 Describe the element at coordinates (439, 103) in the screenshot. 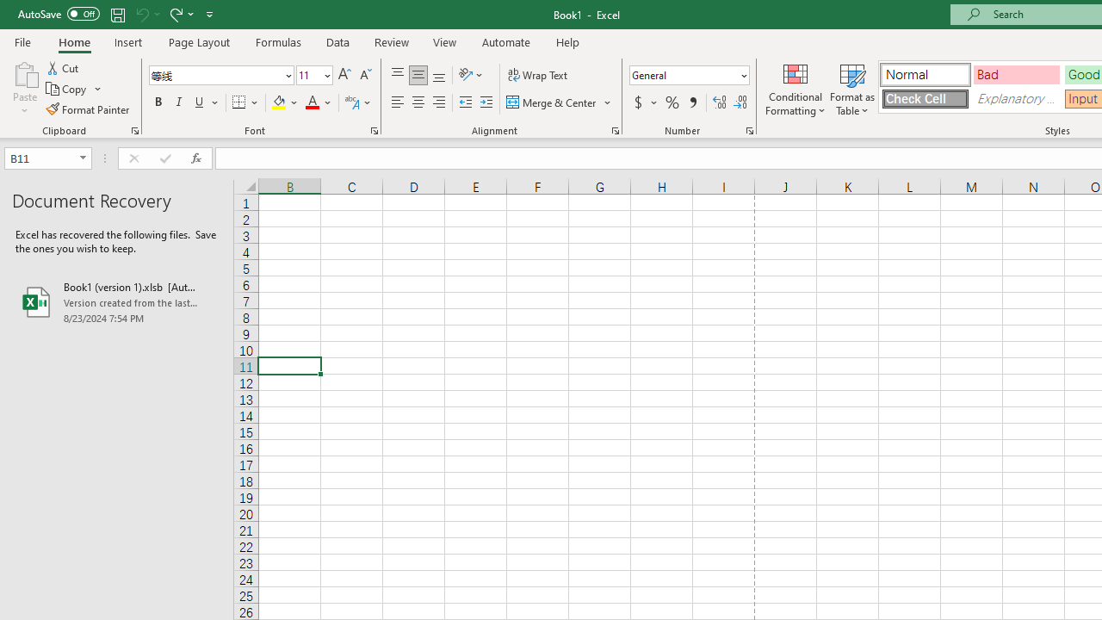

I see `Align Right` at that location.